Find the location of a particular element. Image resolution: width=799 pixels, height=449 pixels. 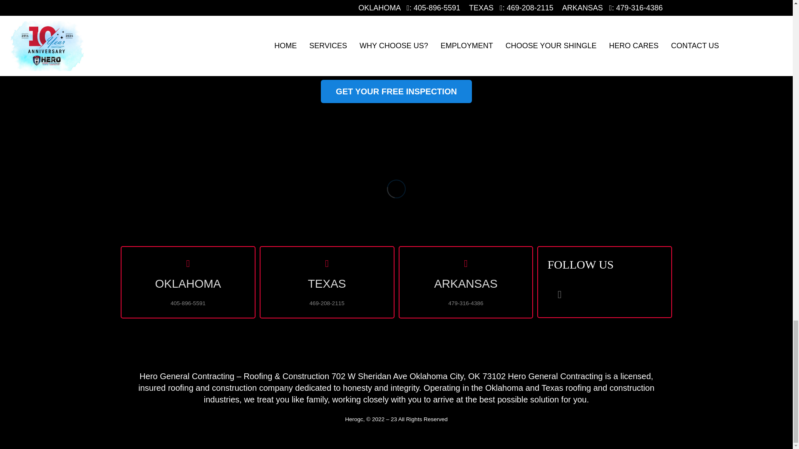

OKLAHOMA is located at coordinates (188, 278).